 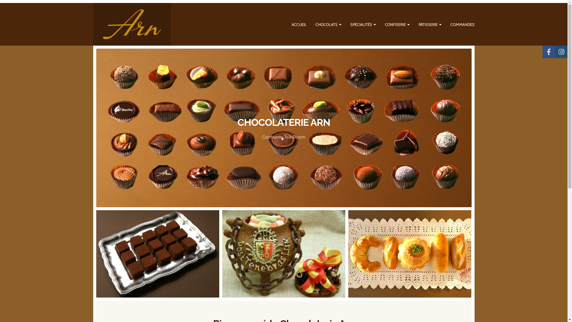 I want to click on CHOCOLATS, so click(x=328, y=24).